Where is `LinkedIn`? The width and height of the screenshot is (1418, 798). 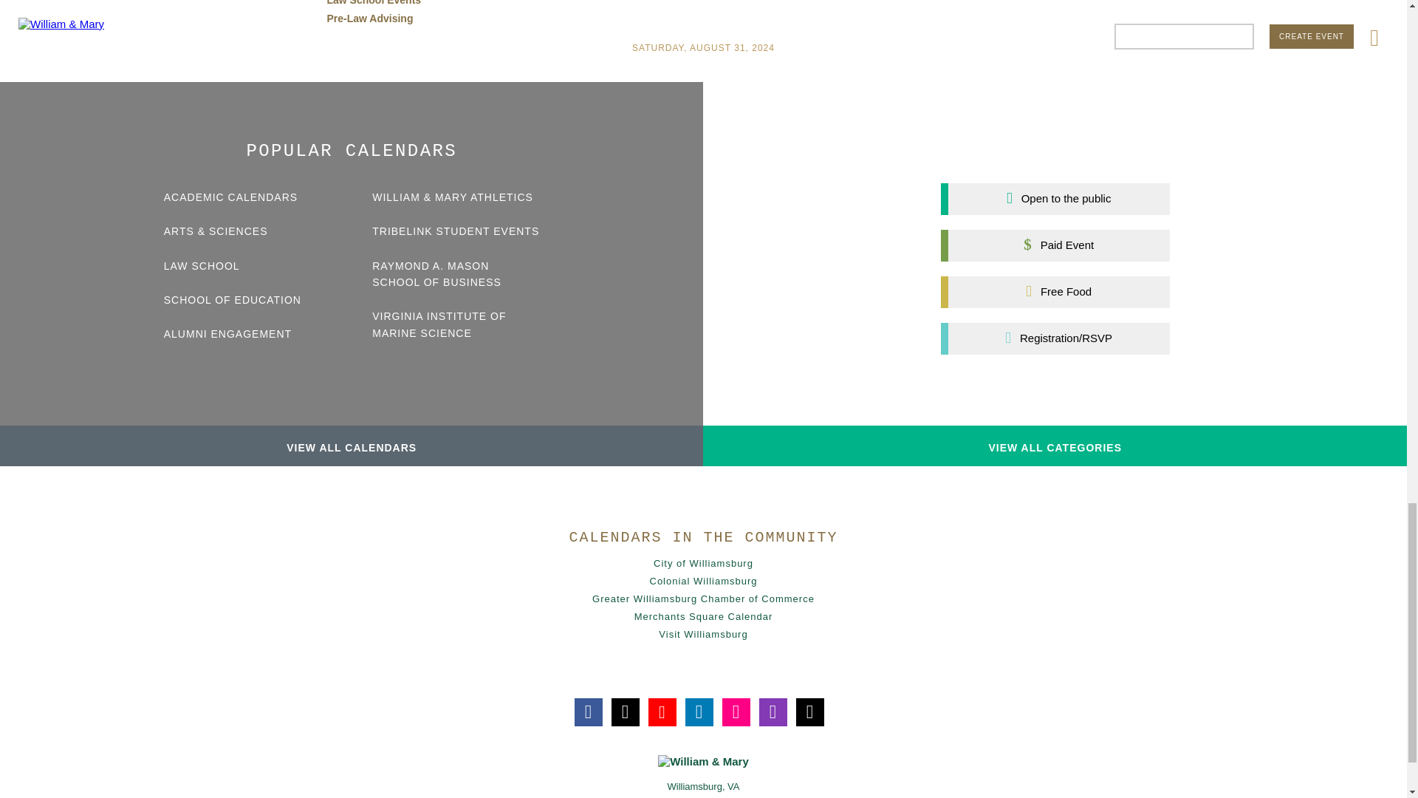 LinkedIn is located at coordinates (699, 712).